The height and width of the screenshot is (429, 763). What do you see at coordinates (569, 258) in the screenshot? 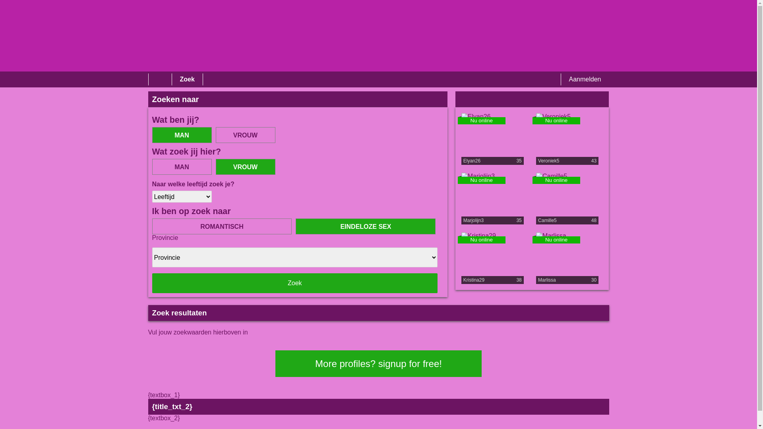
I see `Nu online
Marlissa
30` at bounding box center [569, 258].